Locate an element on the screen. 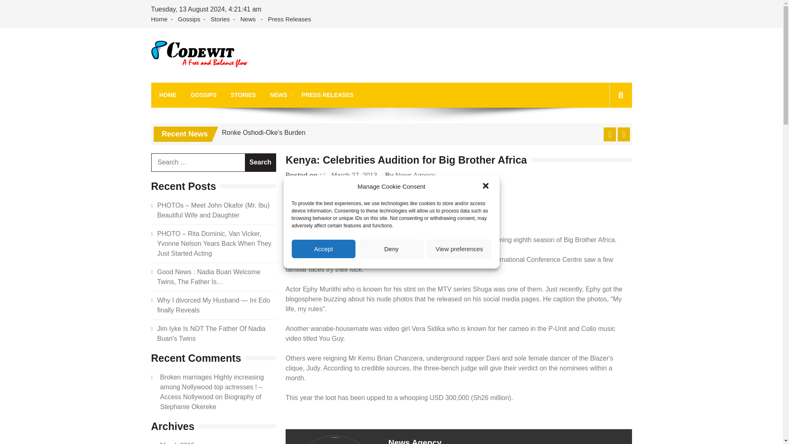 The width and height of the screenshot is (789, 444). Stories is located at coordinates (220, 19).